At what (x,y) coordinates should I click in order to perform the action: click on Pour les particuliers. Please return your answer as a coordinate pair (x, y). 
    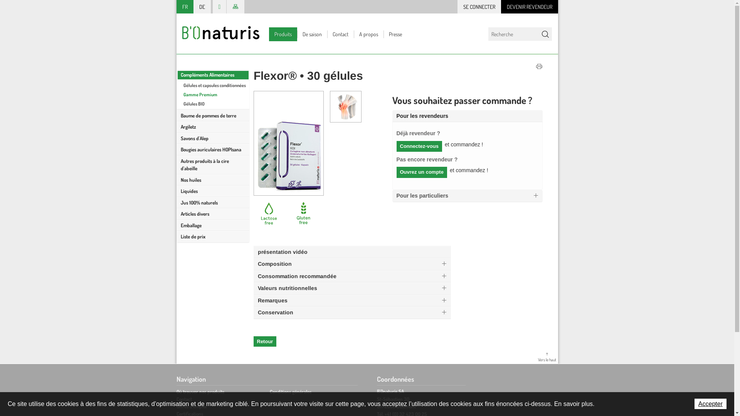
    Looking at the image, I should click on (467, 196).